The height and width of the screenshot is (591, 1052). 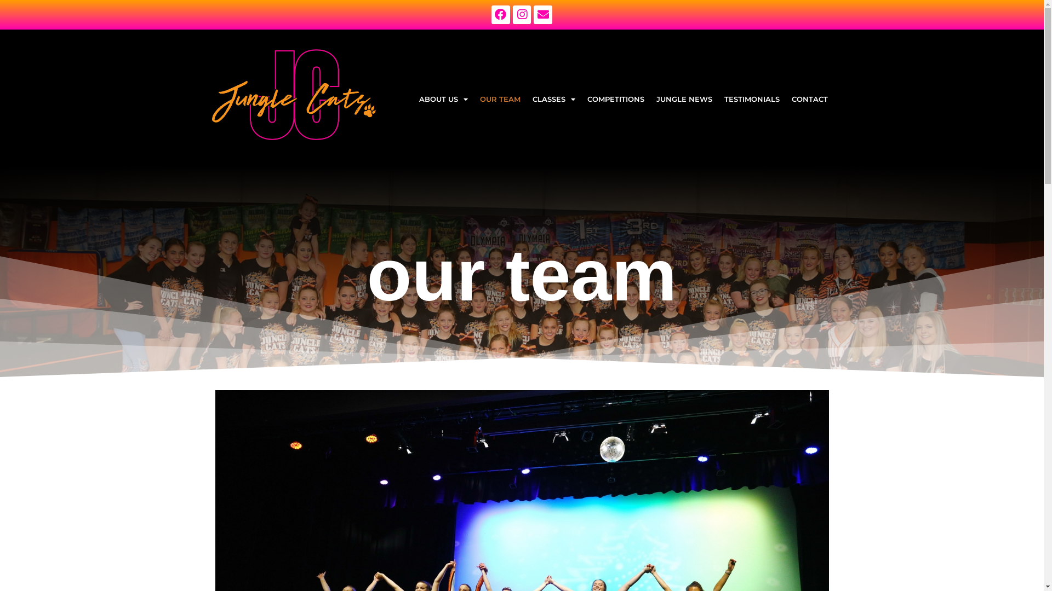 I want to click on OUR TEAM, so click(x=500, y=99).